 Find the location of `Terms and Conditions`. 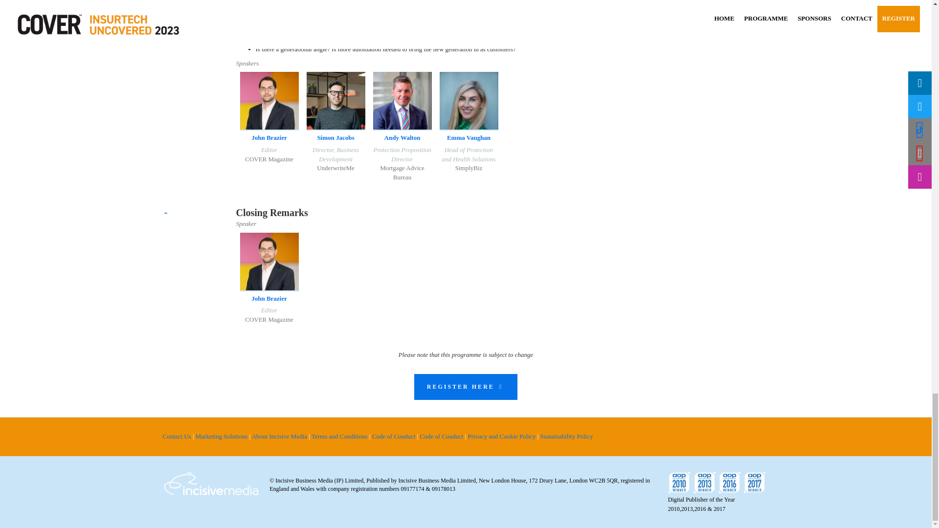

Terms and Conditions is located at coordinates (340, 436).